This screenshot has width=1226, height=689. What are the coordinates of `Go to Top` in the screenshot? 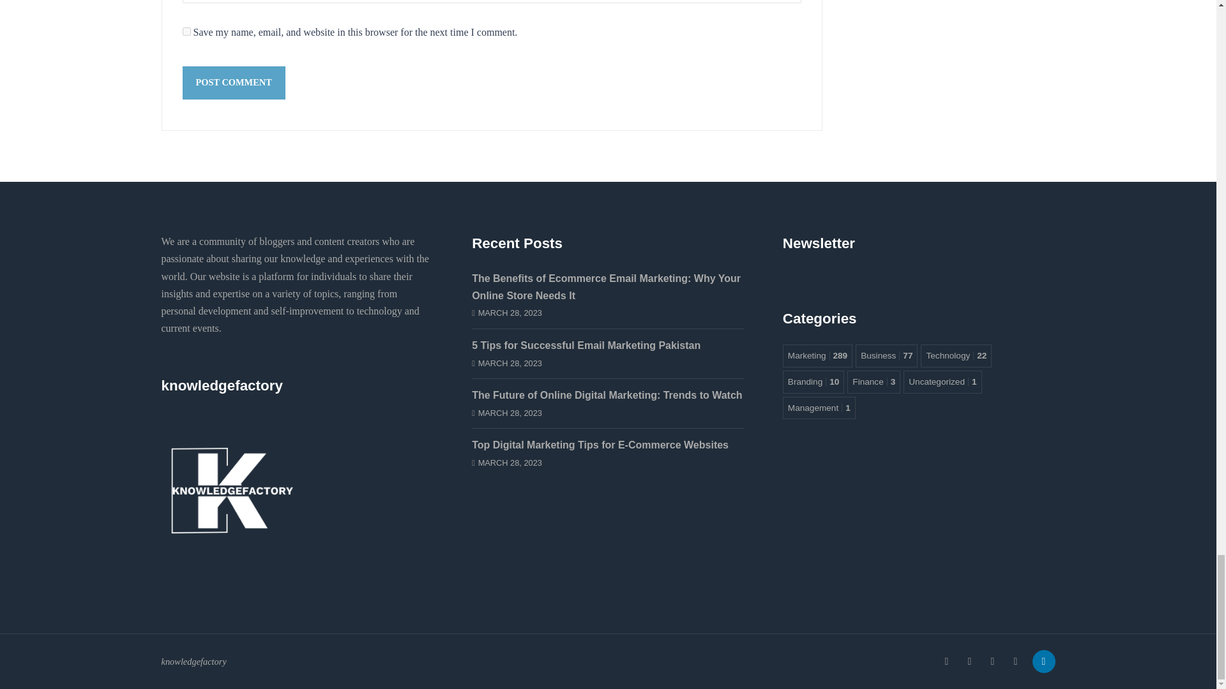 It's located at (1041, 662).